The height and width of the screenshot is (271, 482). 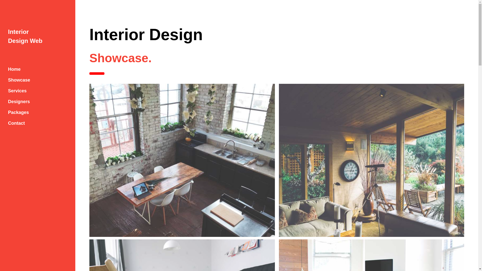 I want to click on Services, so click(x=38, y=91).